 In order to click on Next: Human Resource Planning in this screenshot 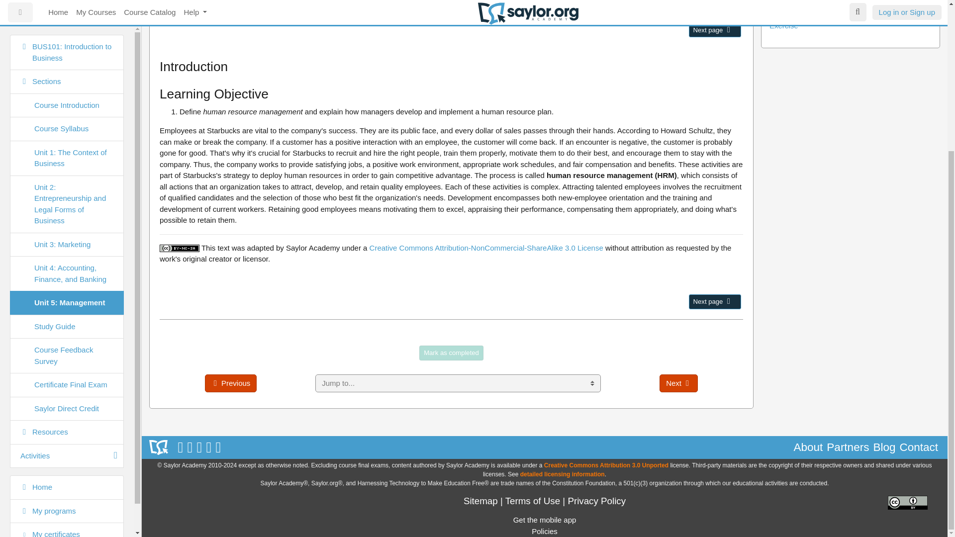, I will do `click(728, 301)`.